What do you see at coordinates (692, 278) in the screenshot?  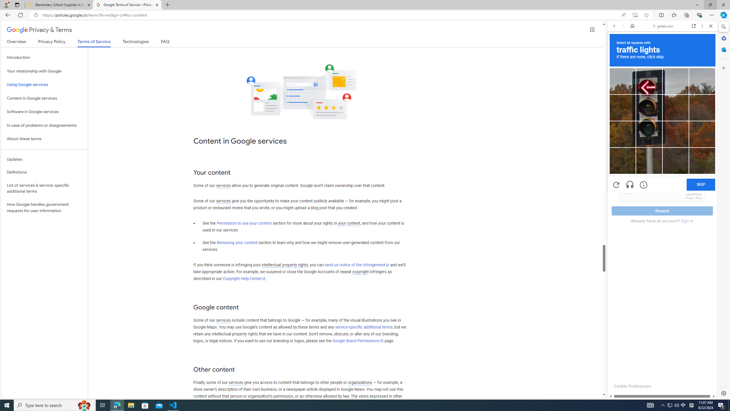 I see `View details` at bounding box center [692, 278].